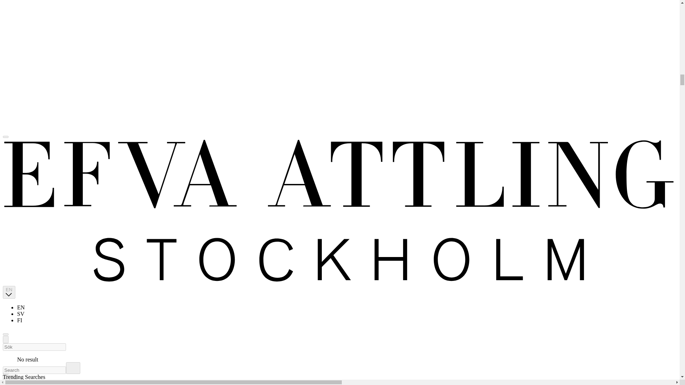 The height and width of the screenshot is (385, 685). I want to click on No result, so click(340, 353).